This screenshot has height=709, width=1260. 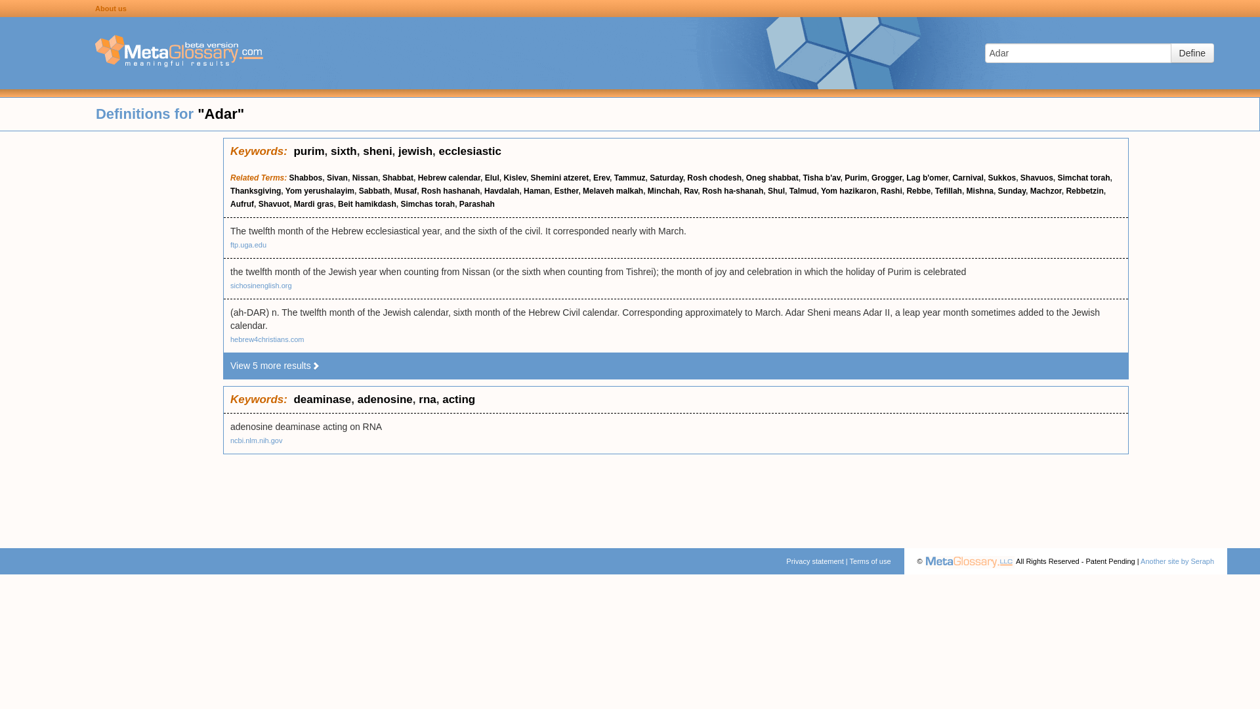 What do you see at coordinates (663, 191) in the screenshot?
I see `Minchah` at bounding box center [663, 191].